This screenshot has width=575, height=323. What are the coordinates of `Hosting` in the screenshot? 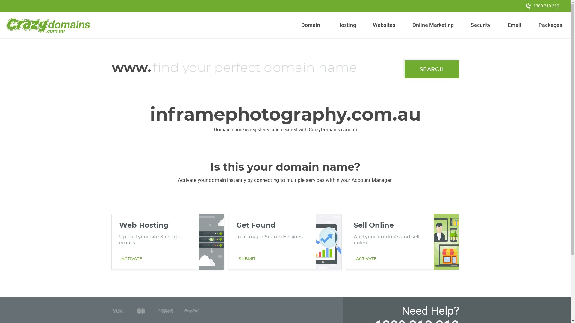 It's located at (346, 25).